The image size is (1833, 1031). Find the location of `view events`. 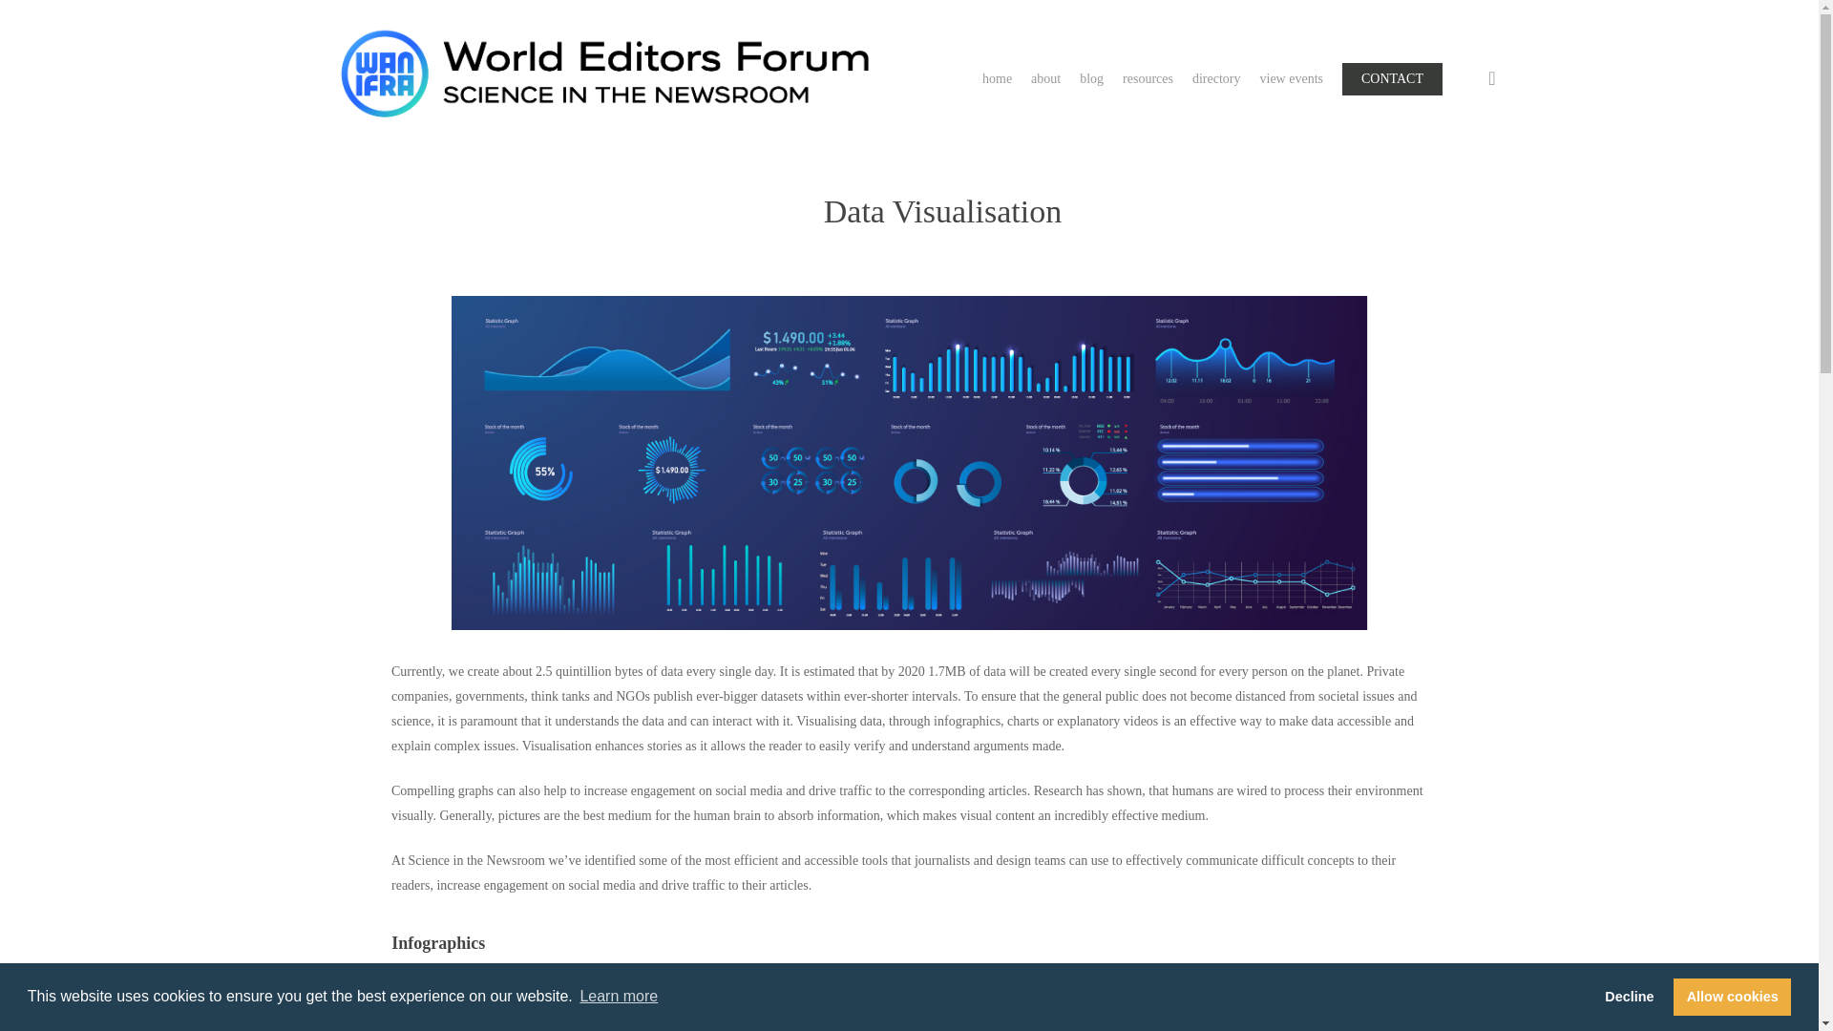

view events is located at coordinates (1292, 78).